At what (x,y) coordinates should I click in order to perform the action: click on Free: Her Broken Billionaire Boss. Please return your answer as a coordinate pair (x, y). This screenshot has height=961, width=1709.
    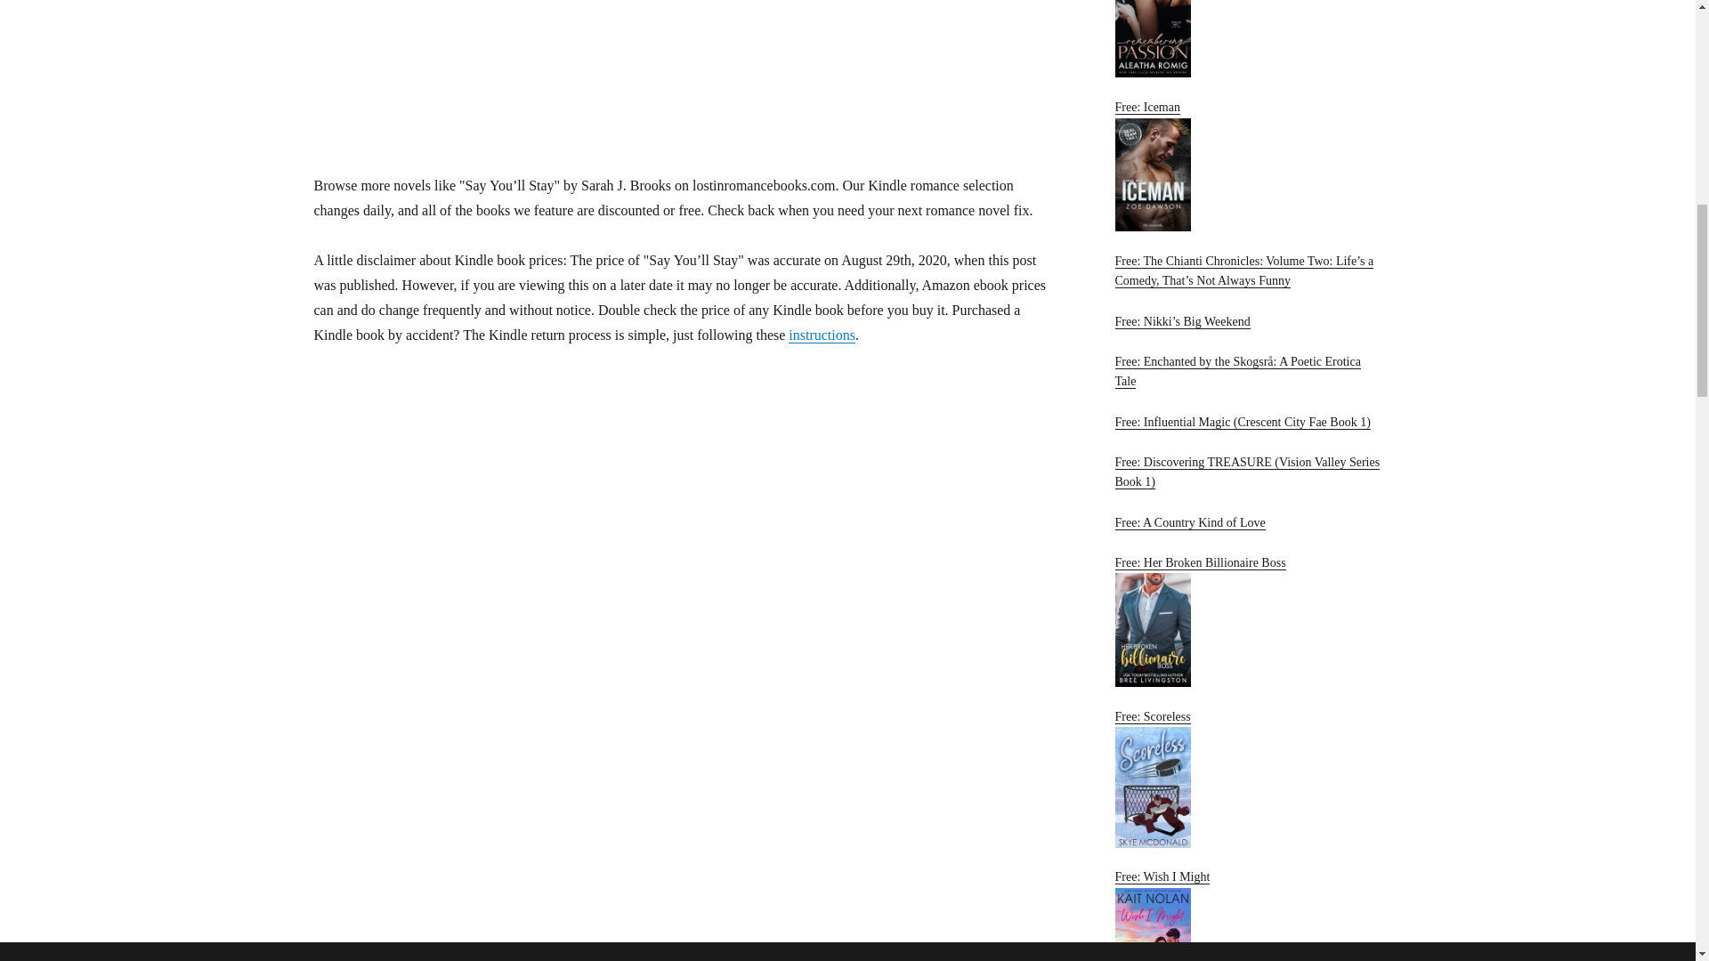
    Looking at the image, I should click on (1247, 621).